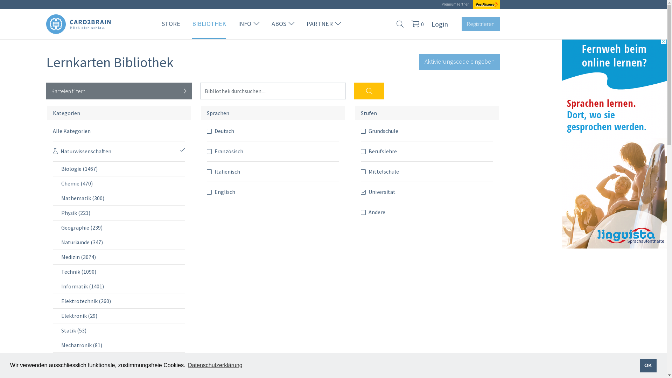 The image size is (672, 378). Describe the element at coordinates (123, 213) in the screenshot. I see `Physik (221)` at that location.